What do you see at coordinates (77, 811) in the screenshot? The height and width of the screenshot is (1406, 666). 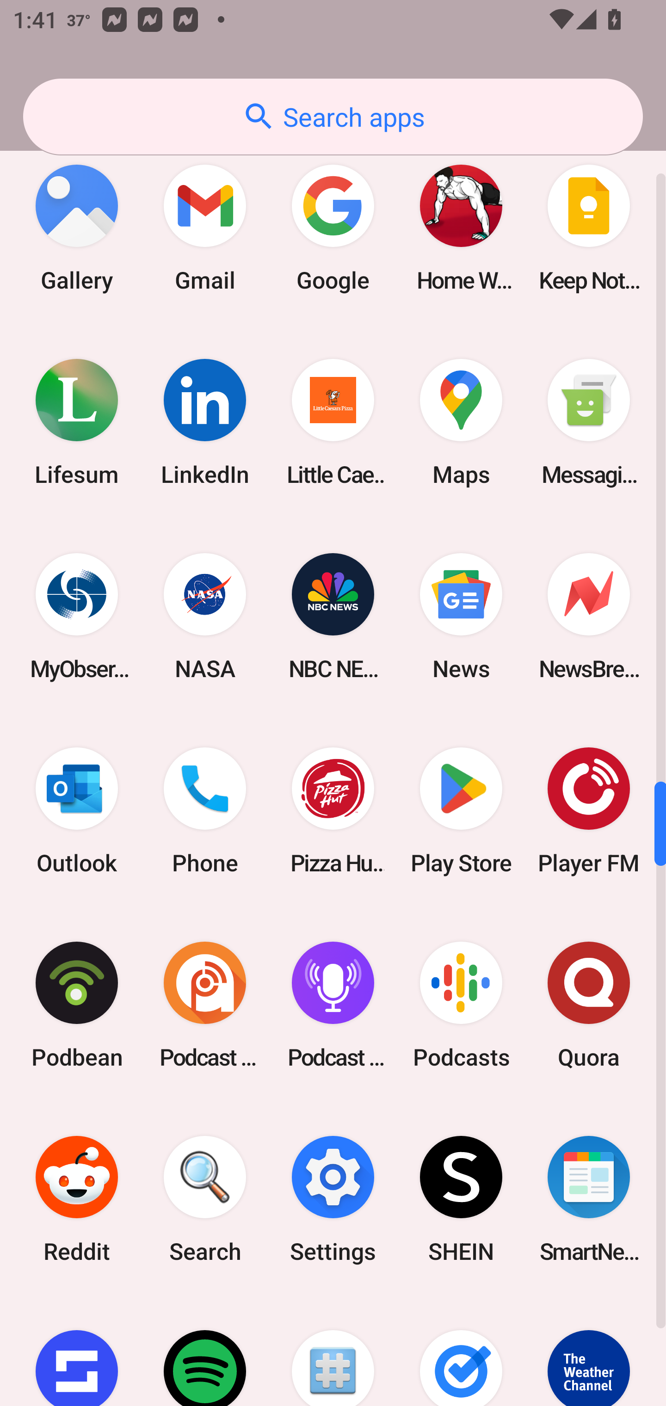 I see `Outlook` at bounding box center [77, 811].